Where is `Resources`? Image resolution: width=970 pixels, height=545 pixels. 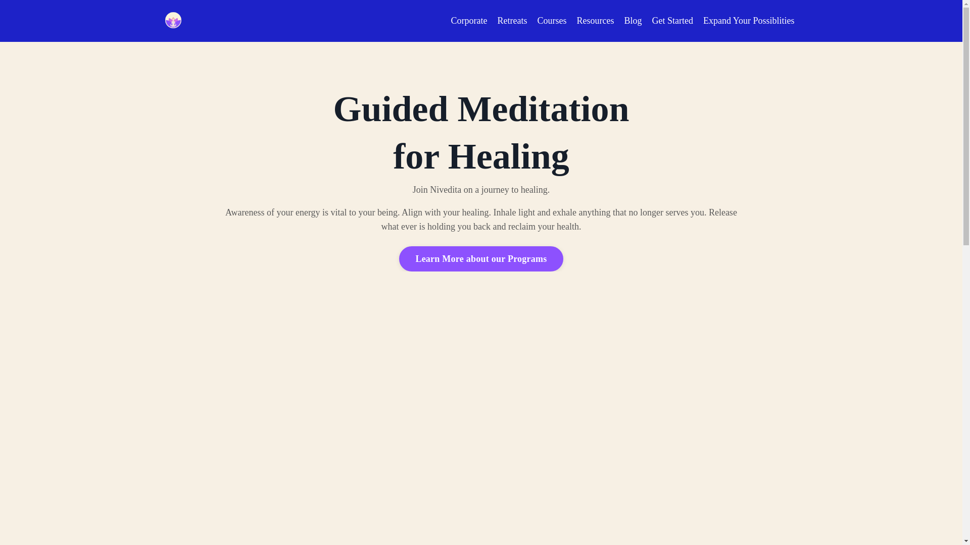
Resources is located at coordinates (595, 21).